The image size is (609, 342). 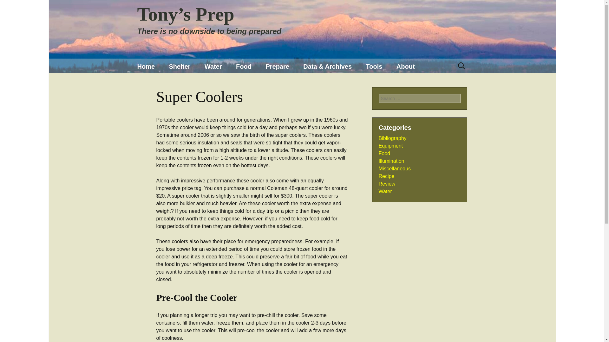 What do you see at coordinates (277, 66) in the screenshot?
I see `Prepare` at bounding box center [277, 66].